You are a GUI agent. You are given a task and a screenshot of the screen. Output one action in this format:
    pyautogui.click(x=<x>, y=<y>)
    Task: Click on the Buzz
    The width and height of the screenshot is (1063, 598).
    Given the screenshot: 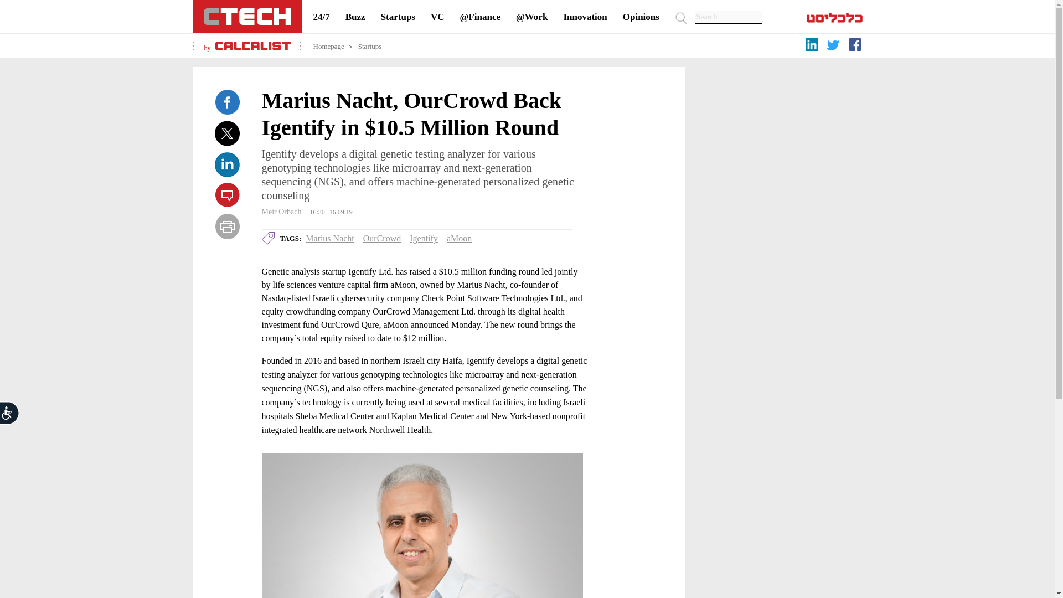 What is the action you would take?
    pyautogui.click(x=355, y=17)
    